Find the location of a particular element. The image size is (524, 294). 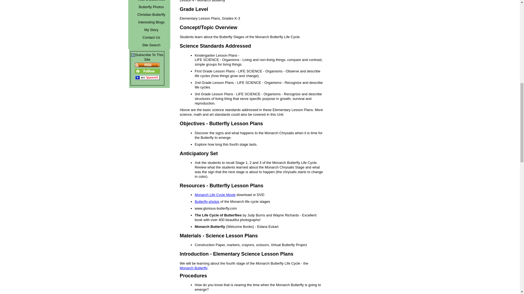

Interesting Blogs is located at coordinates (151, 22).